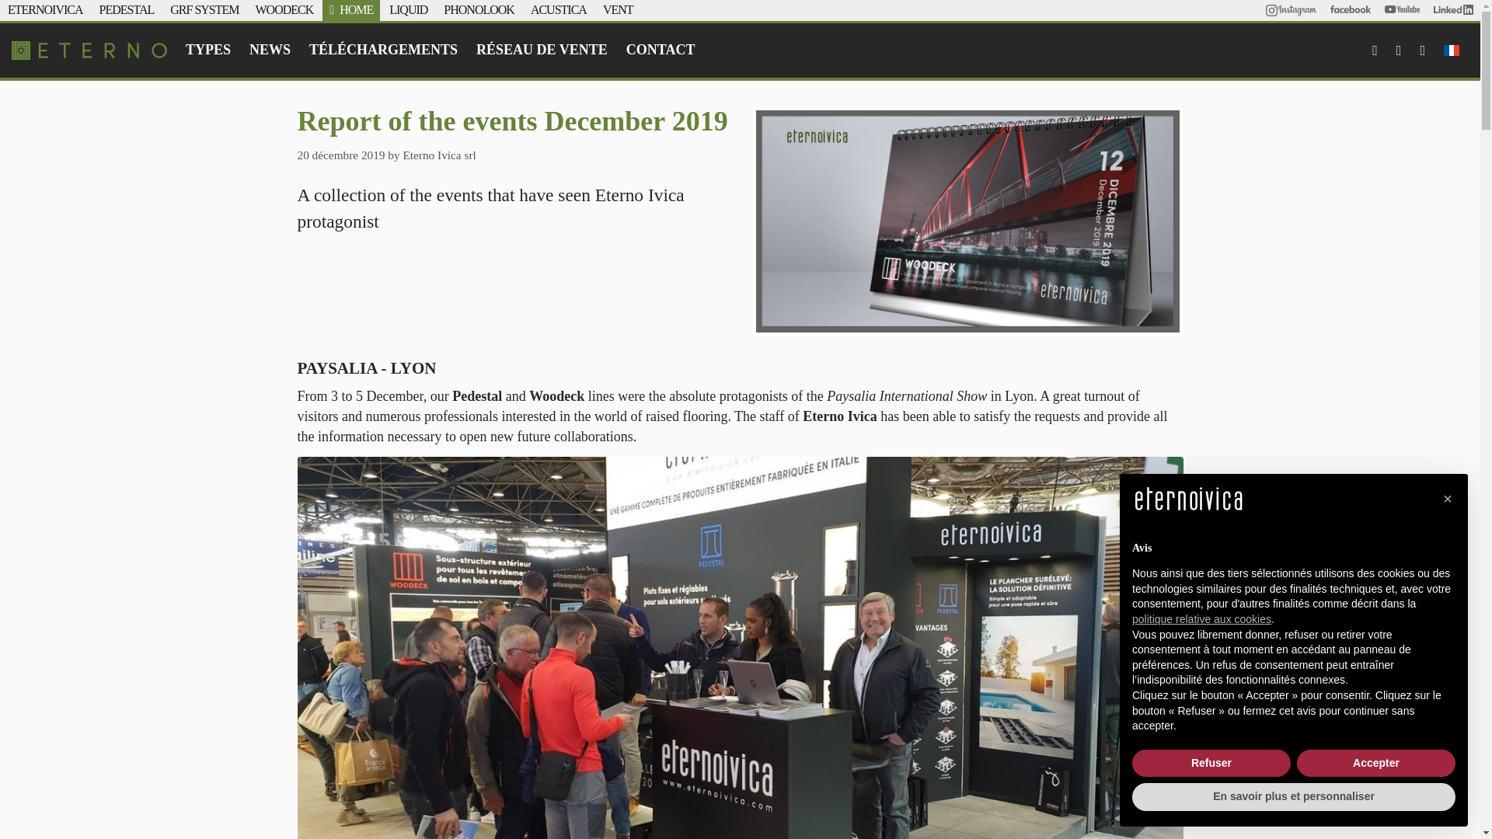  I want to click on ACUSTICA, so click(558, 9).